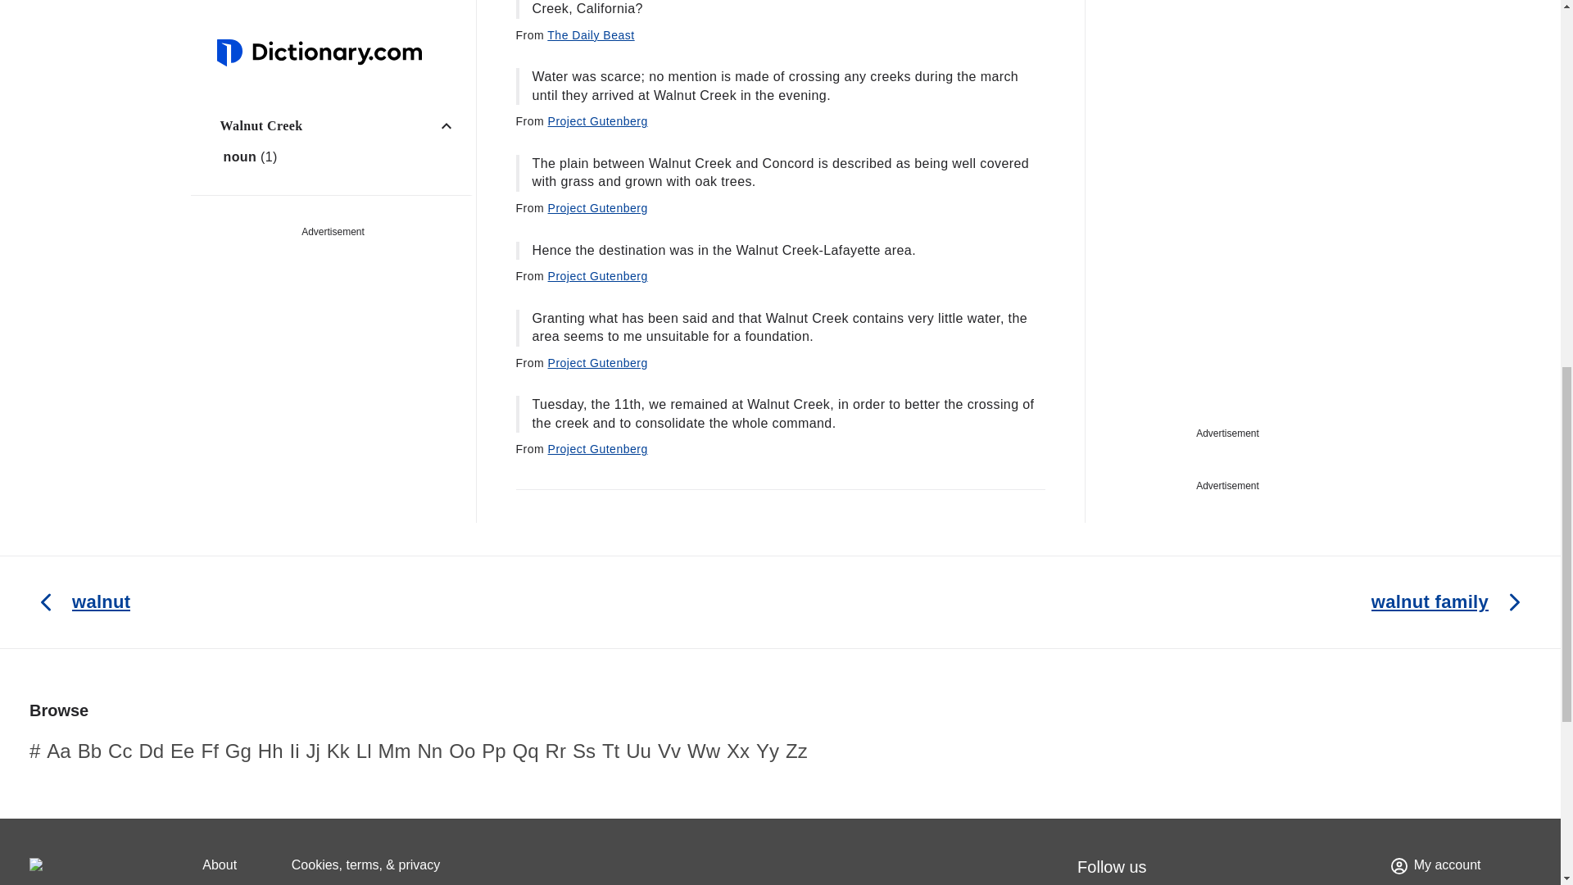 This screenshot has width=1573, height=885. Describe the element at coordinates (598, 208) in the screenshot. I see `Project Gutenberg` at that location.